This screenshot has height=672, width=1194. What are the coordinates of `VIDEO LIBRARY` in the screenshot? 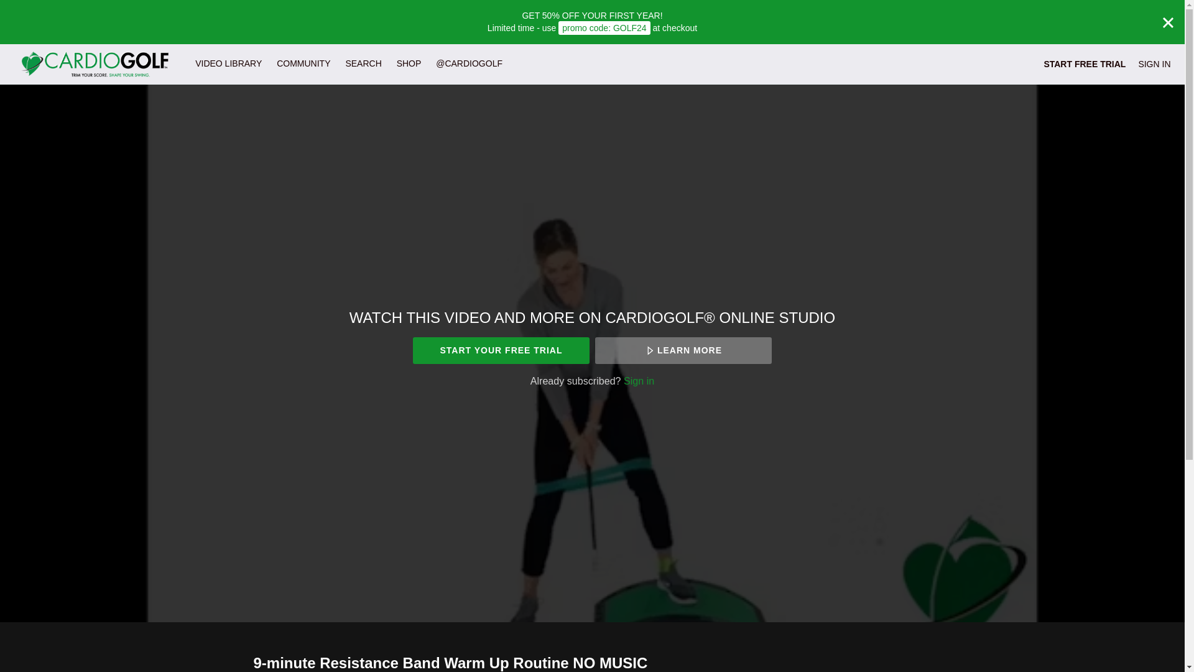 It's located at (228, 63).